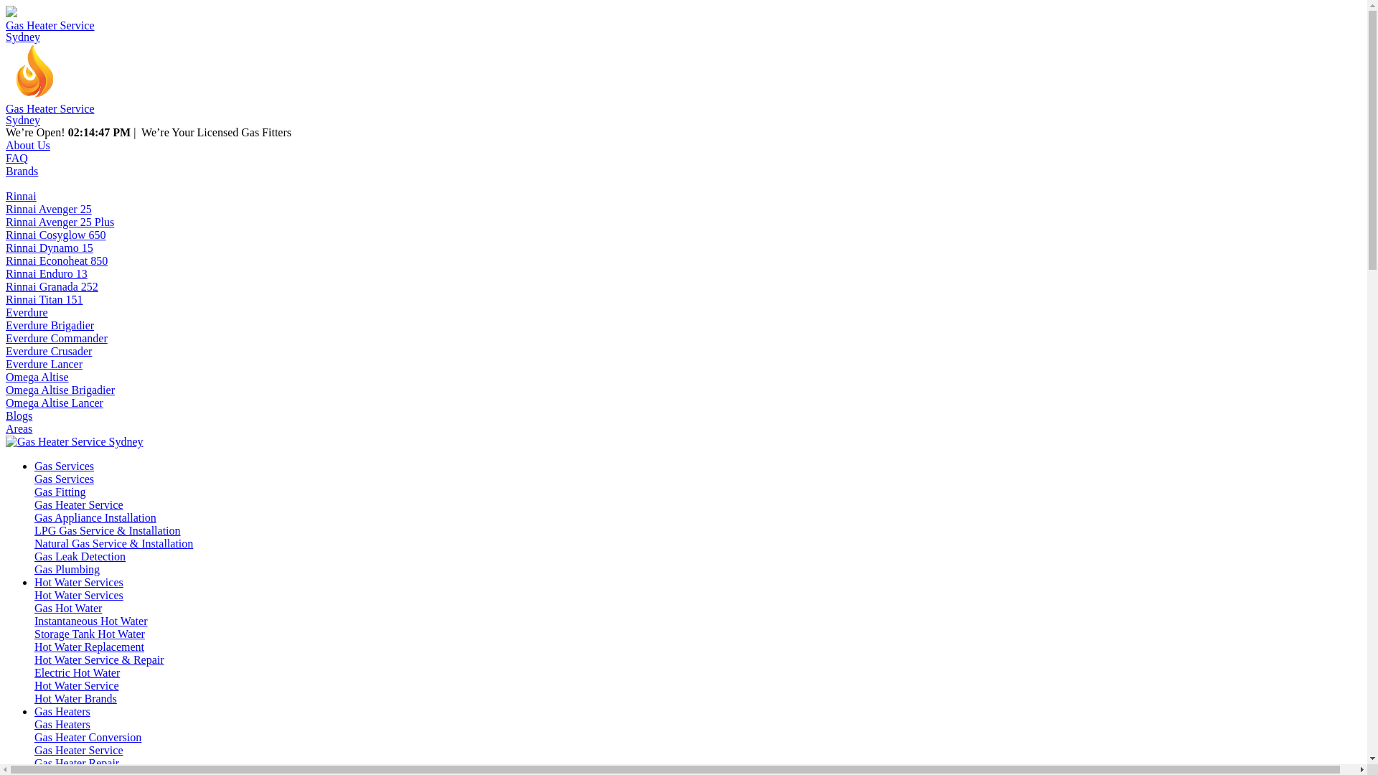 This screenshot has width=1378, height=775. Describe the element at coordinates (22, 197) in the screenshot. I see `Rinnai` at that location.